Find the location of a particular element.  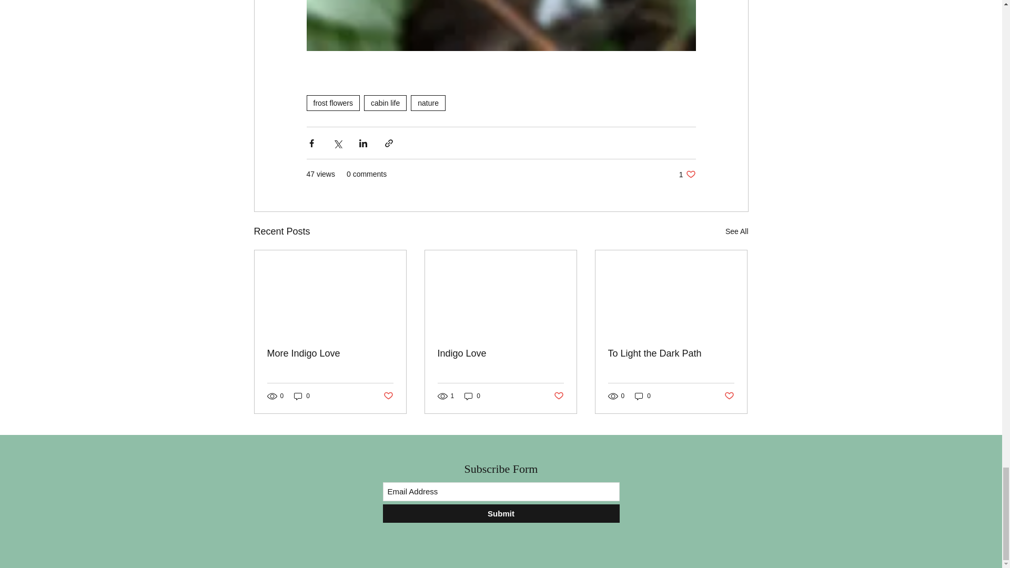

cabin life is located at coordinates (385, 103).